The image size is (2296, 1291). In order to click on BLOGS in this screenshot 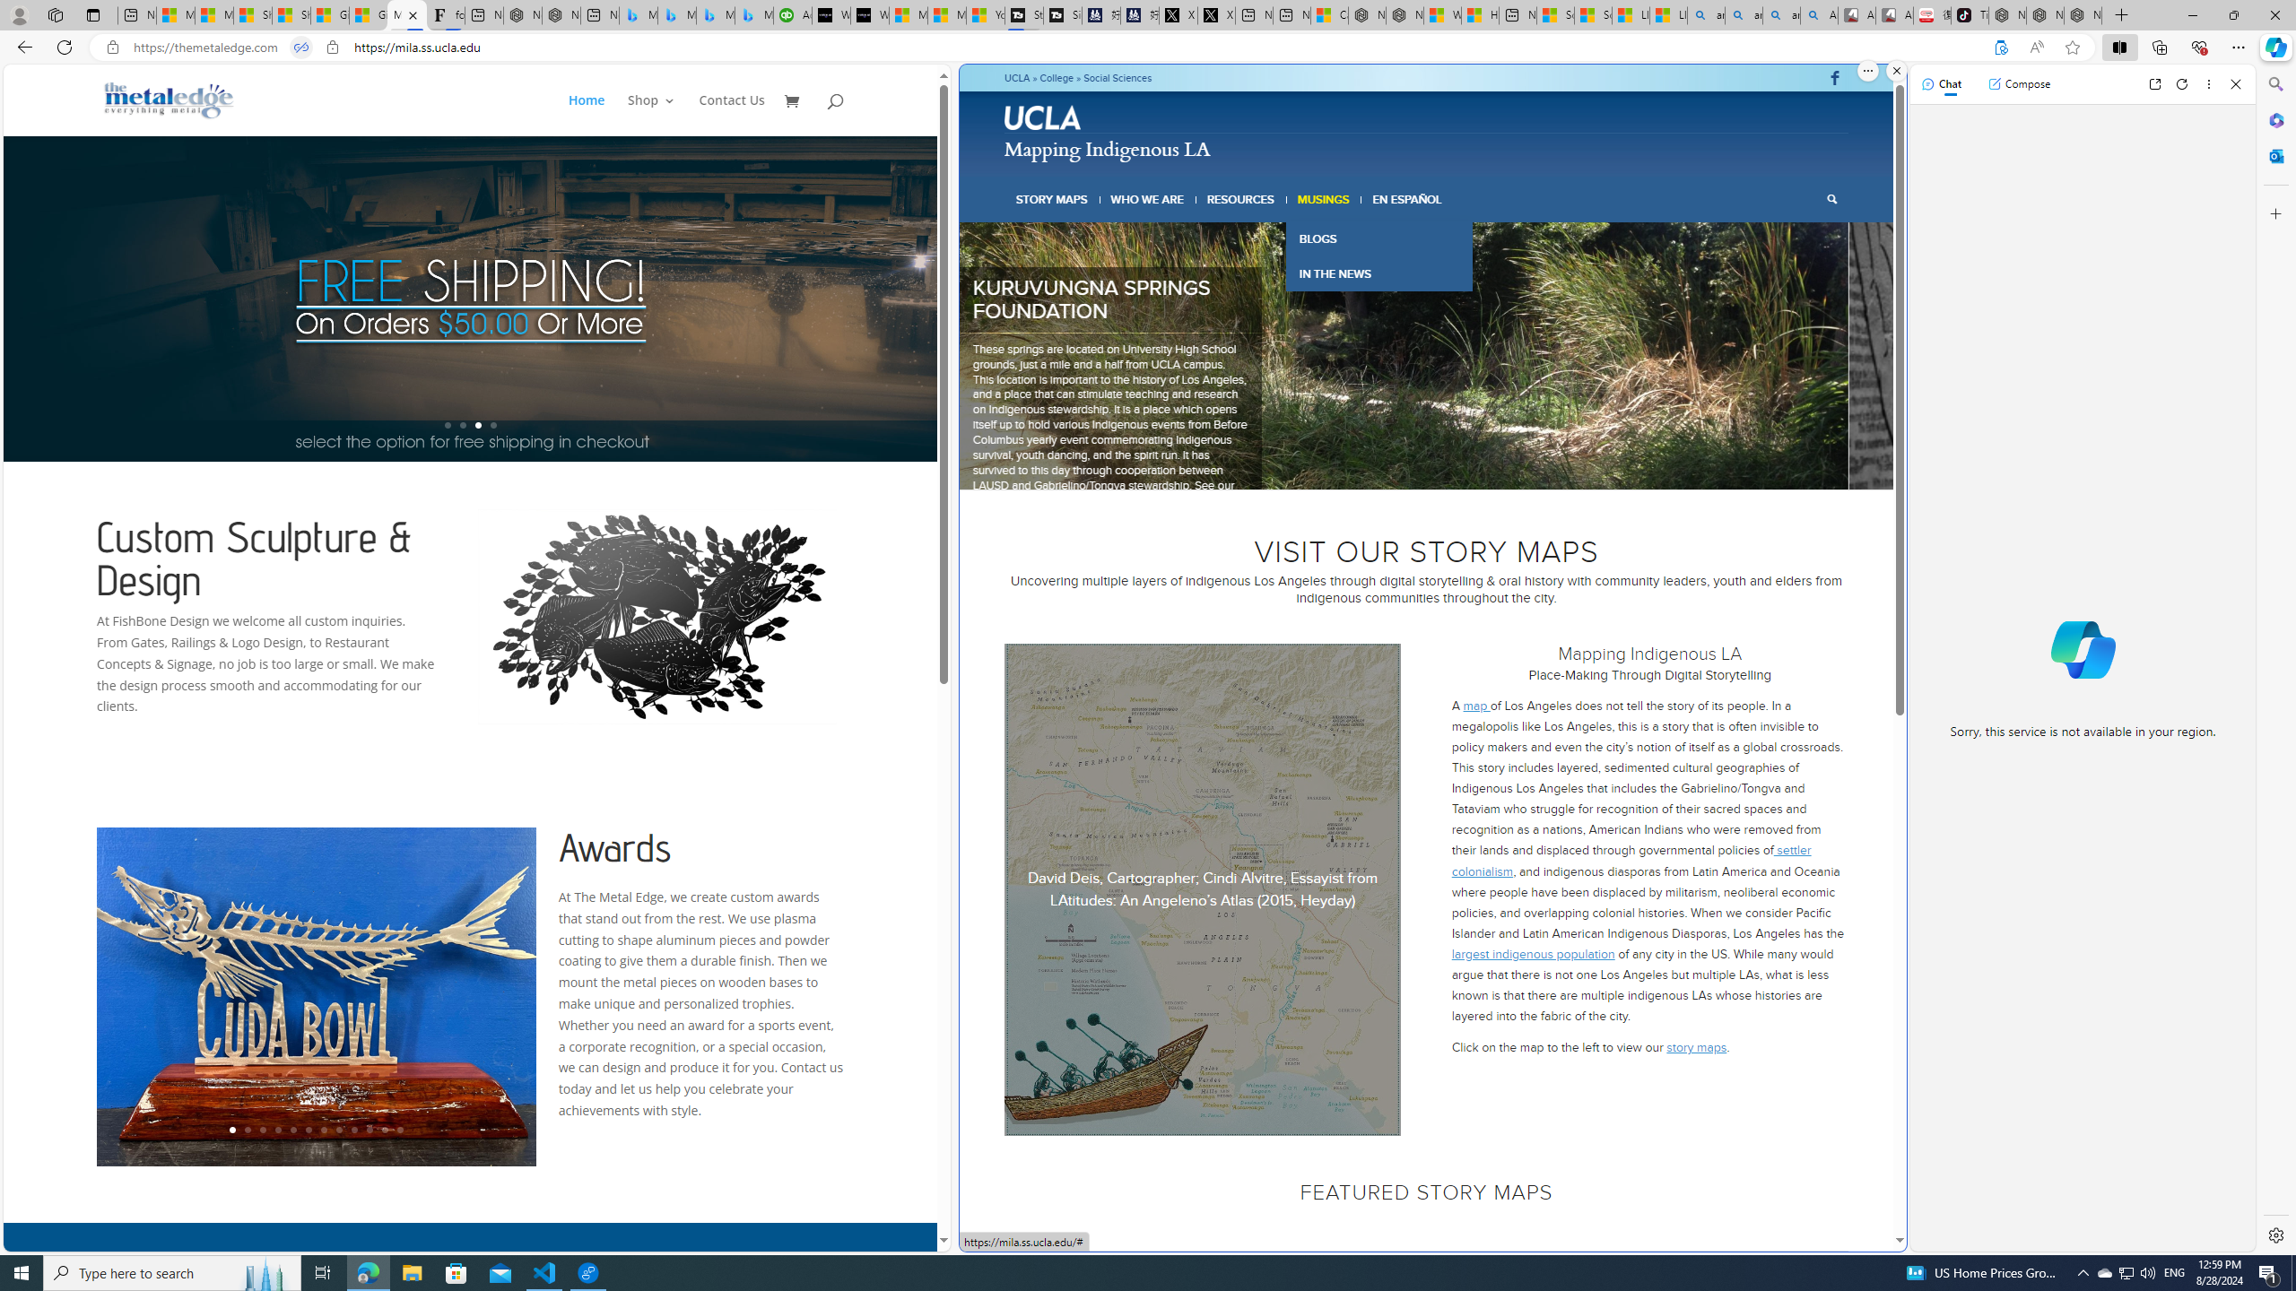, I will do `click(1378, 238)`.